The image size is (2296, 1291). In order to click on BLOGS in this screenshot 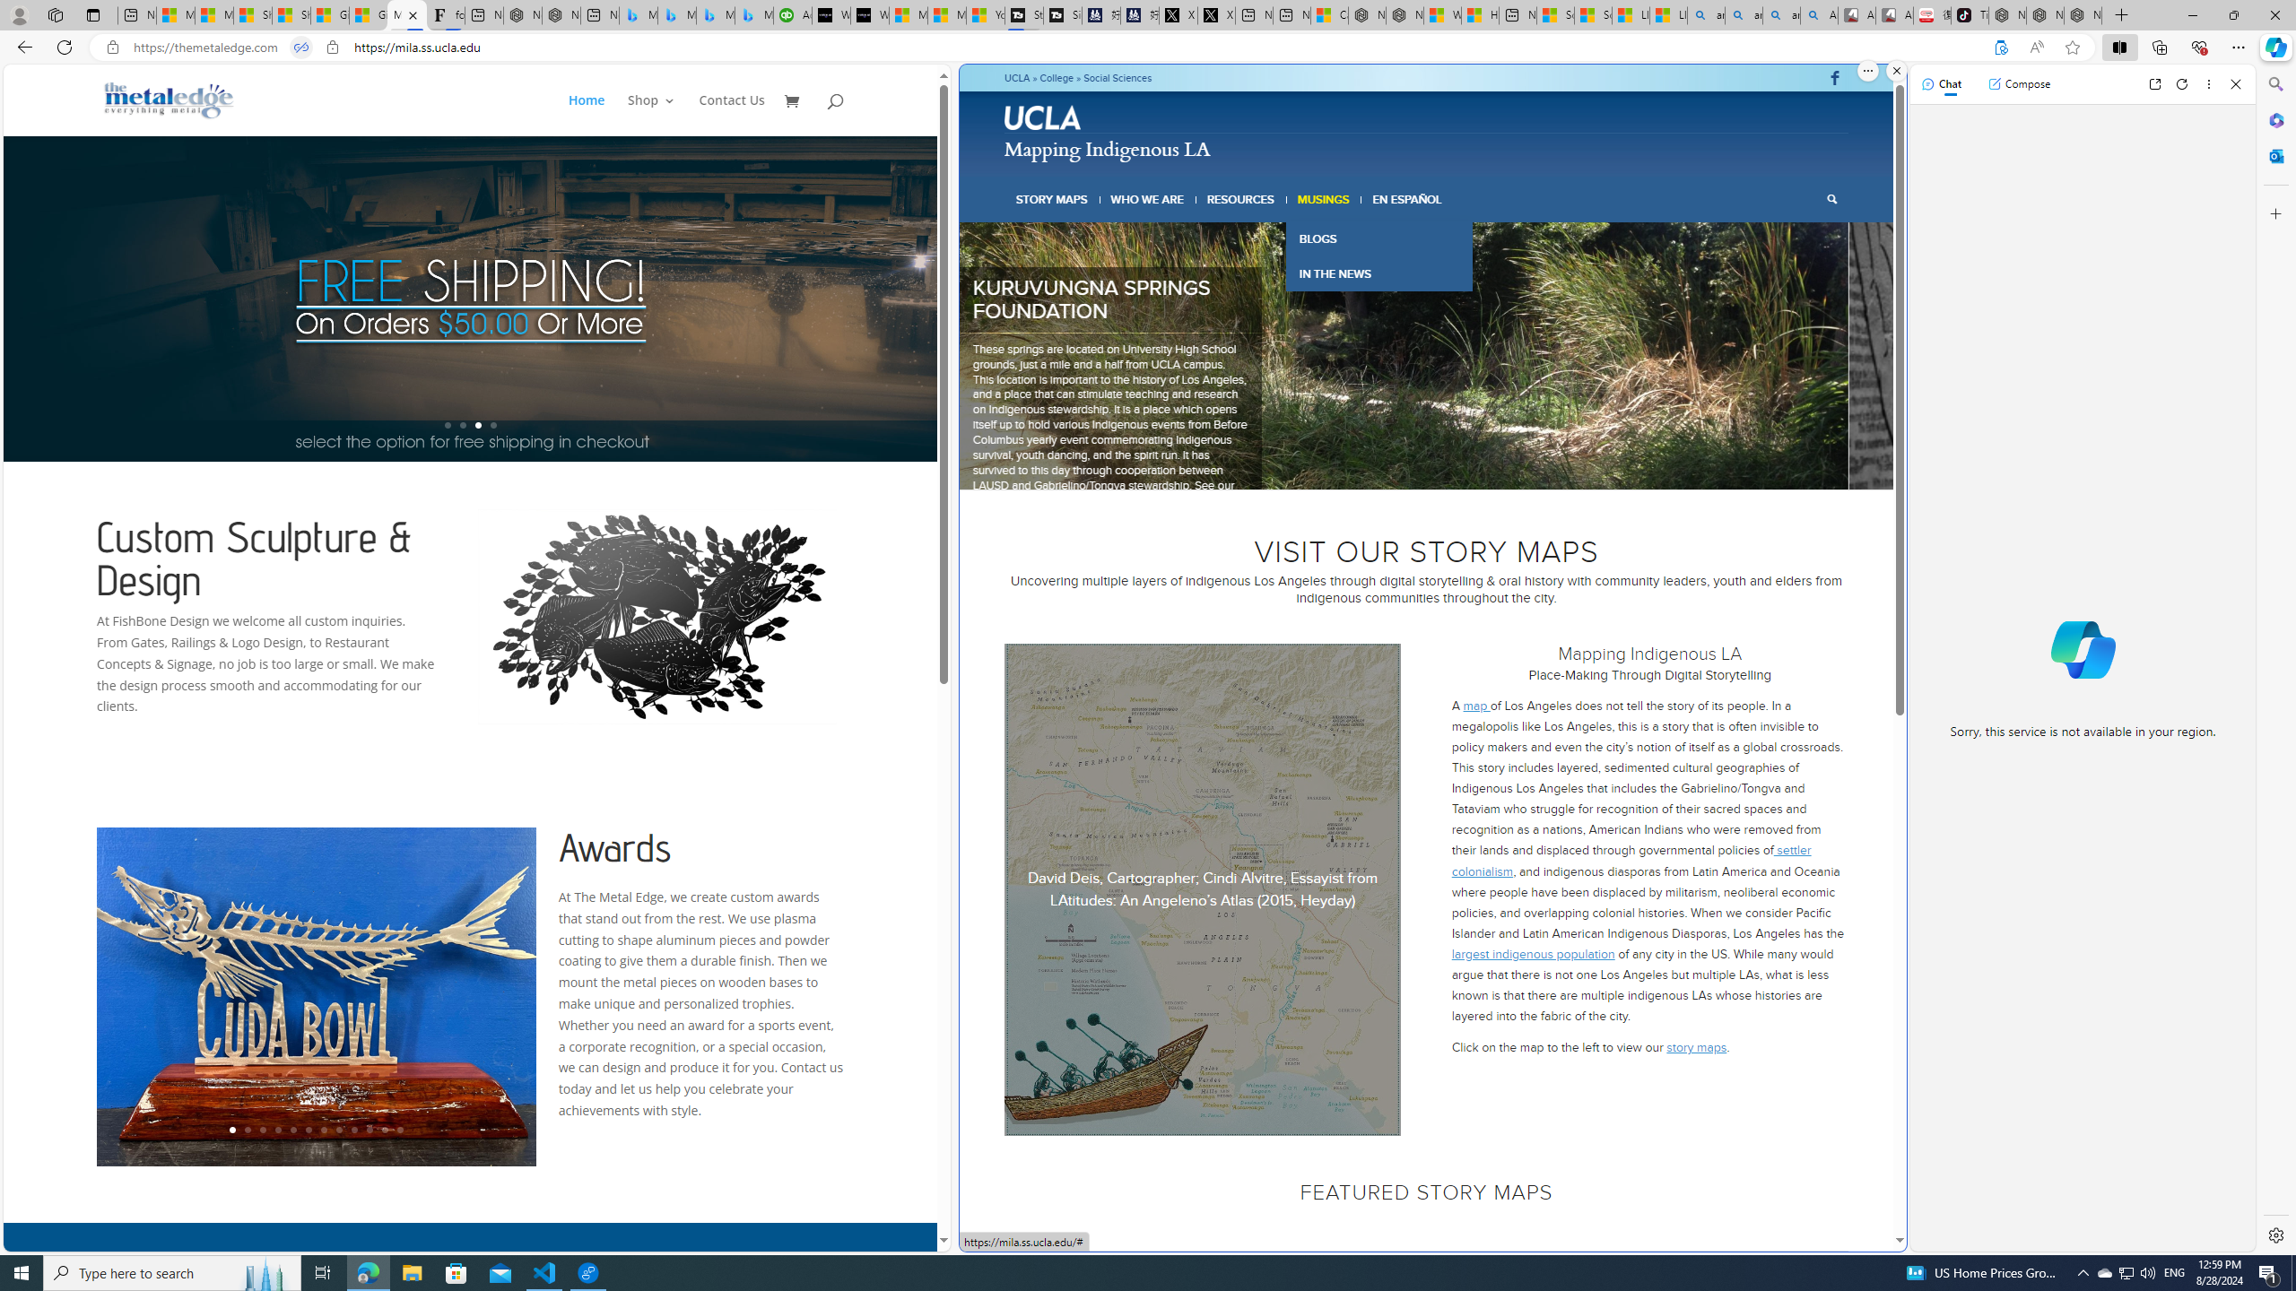, I will do `click(1378, 238)`.